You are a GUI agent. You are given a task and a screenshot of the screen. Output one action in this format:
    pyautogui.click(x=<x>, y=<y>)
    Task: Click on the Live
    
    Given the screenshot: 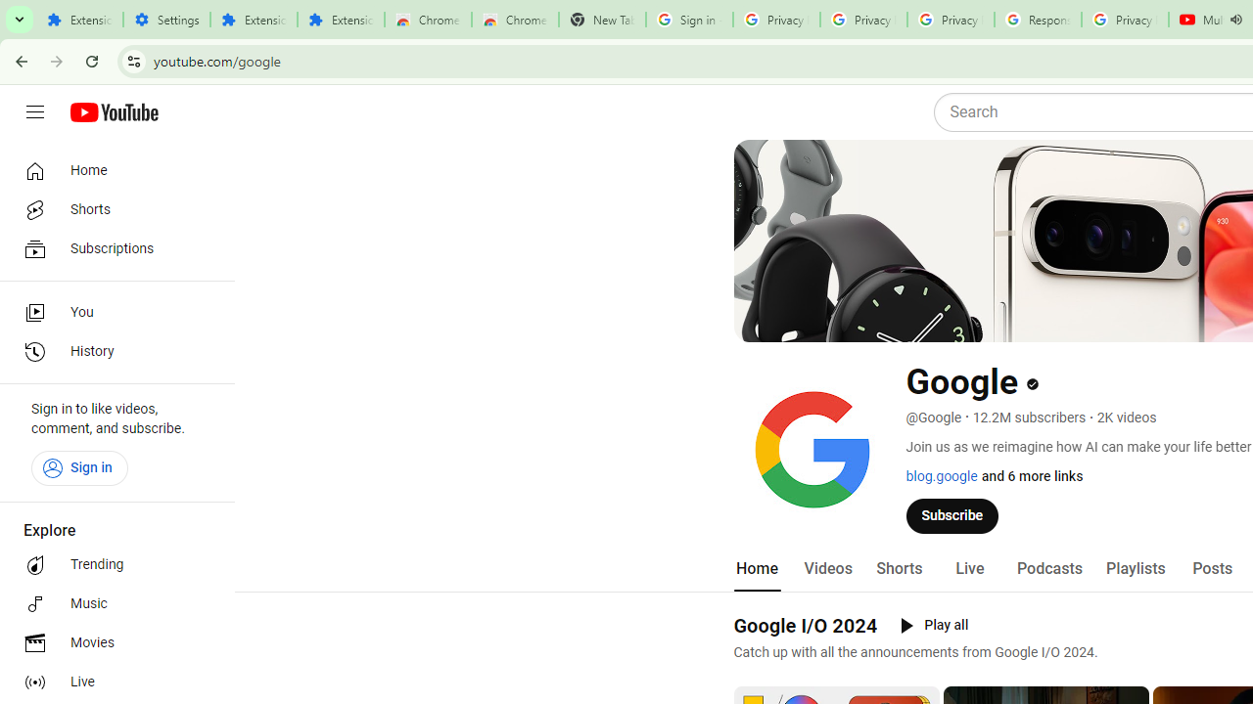 What is the action you would take?
    pyautogui.click(x=969, y=569)
    